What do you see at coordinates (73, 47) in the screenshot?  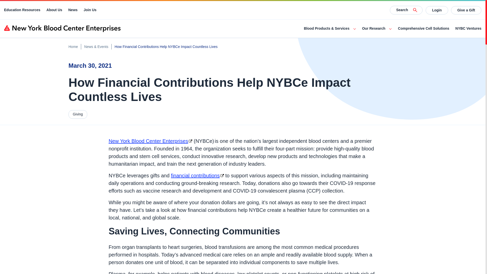 I see `Home` at bounding box center [73, 47].